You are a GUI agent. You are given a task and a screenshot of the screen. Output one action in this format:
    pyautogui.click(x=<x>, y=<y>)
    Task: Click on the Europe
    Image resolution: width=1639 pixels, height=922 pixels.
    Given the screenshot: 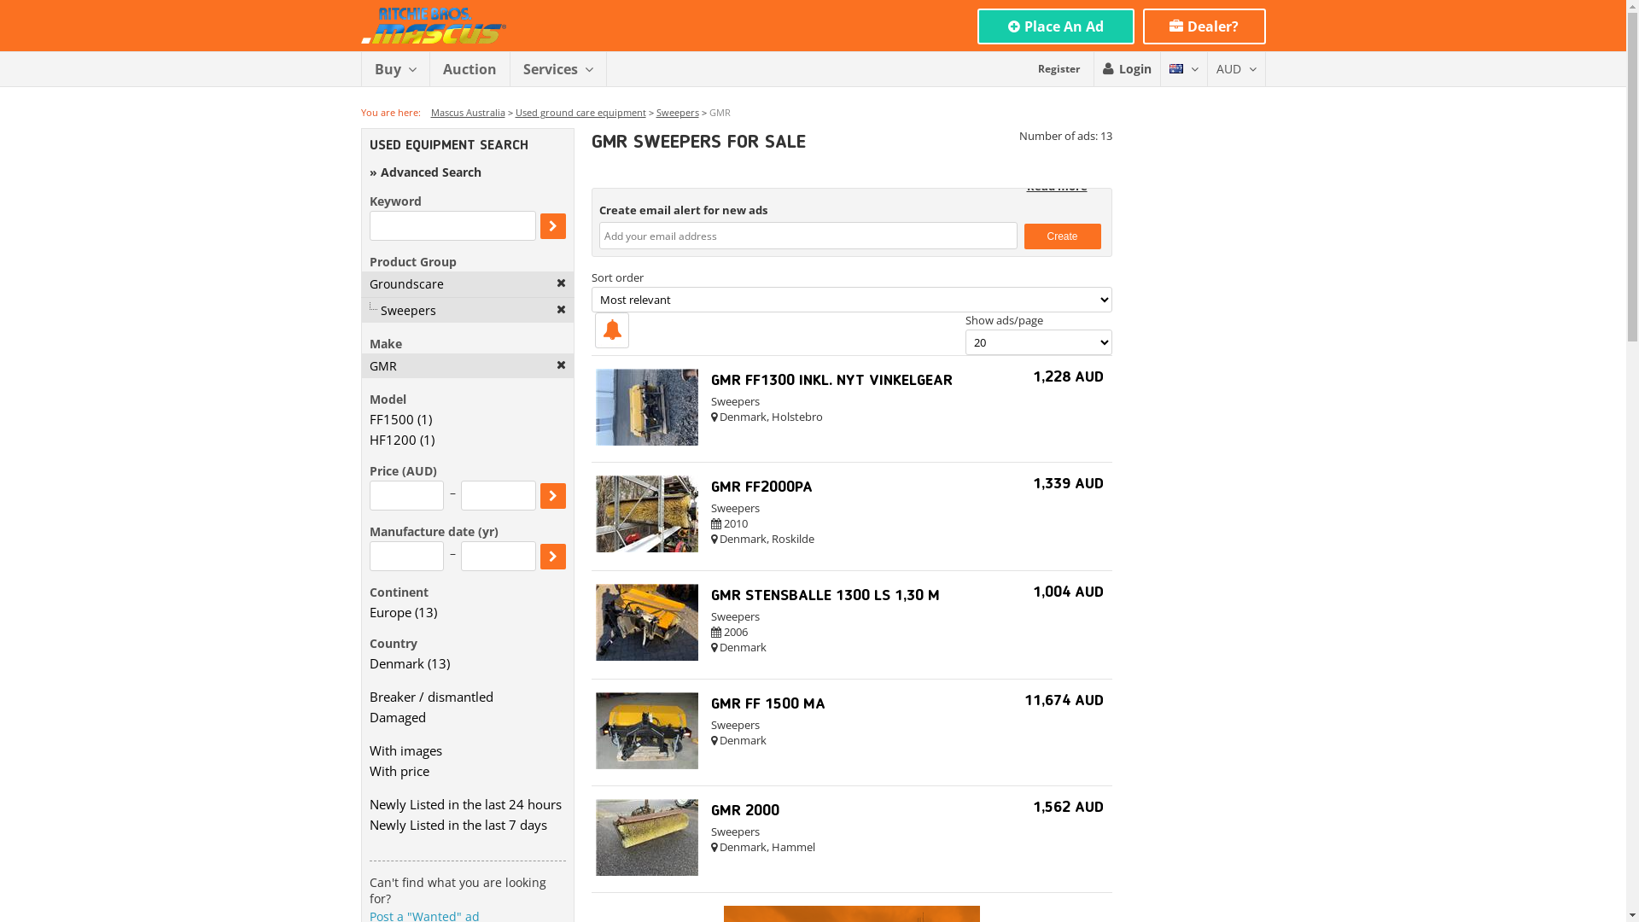 What is the action you would take?
    pyautogui.click(x=389, y=612)
    